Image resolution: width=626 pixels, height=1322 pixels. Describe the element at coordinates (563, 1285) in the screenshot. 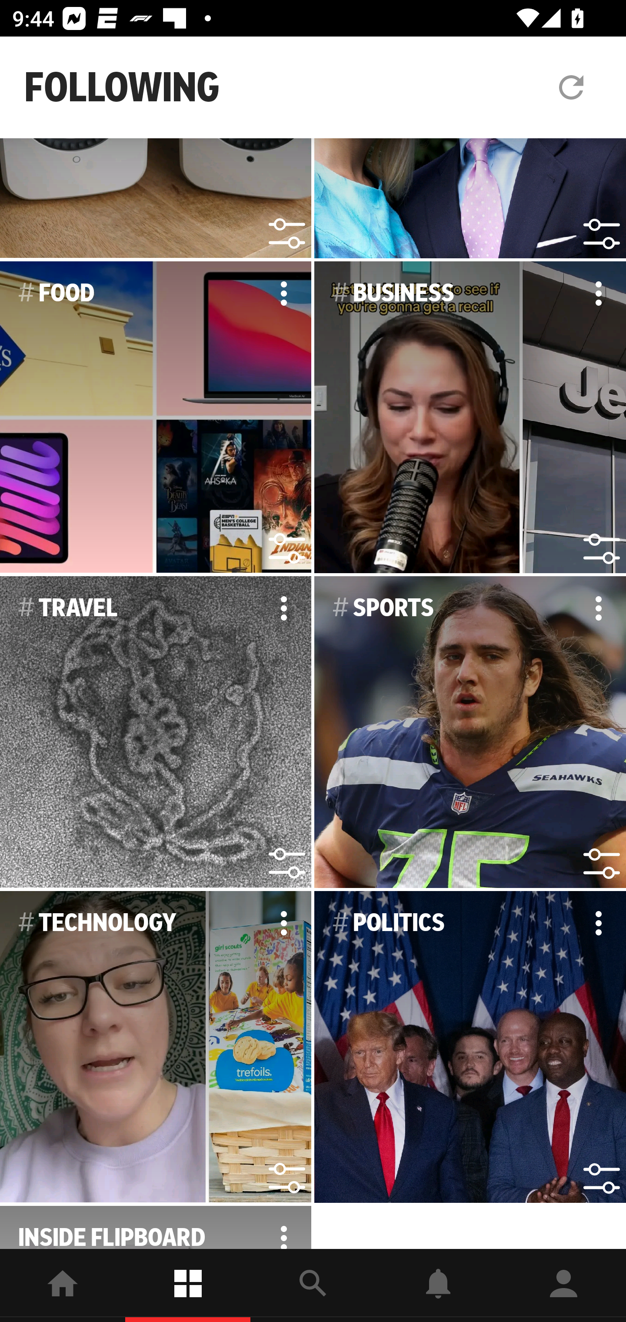

I see `Profile` at that location.